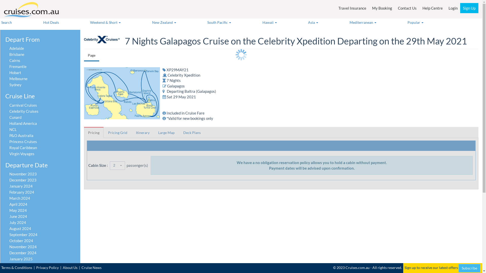 The height and width of the screenshot is (273, 486). What do you see at coordinates (122, 93) in the screenshot?
I see `Celebrity Xpedition Galapagos - cruises.com.au` at bounding box center [122, 93].